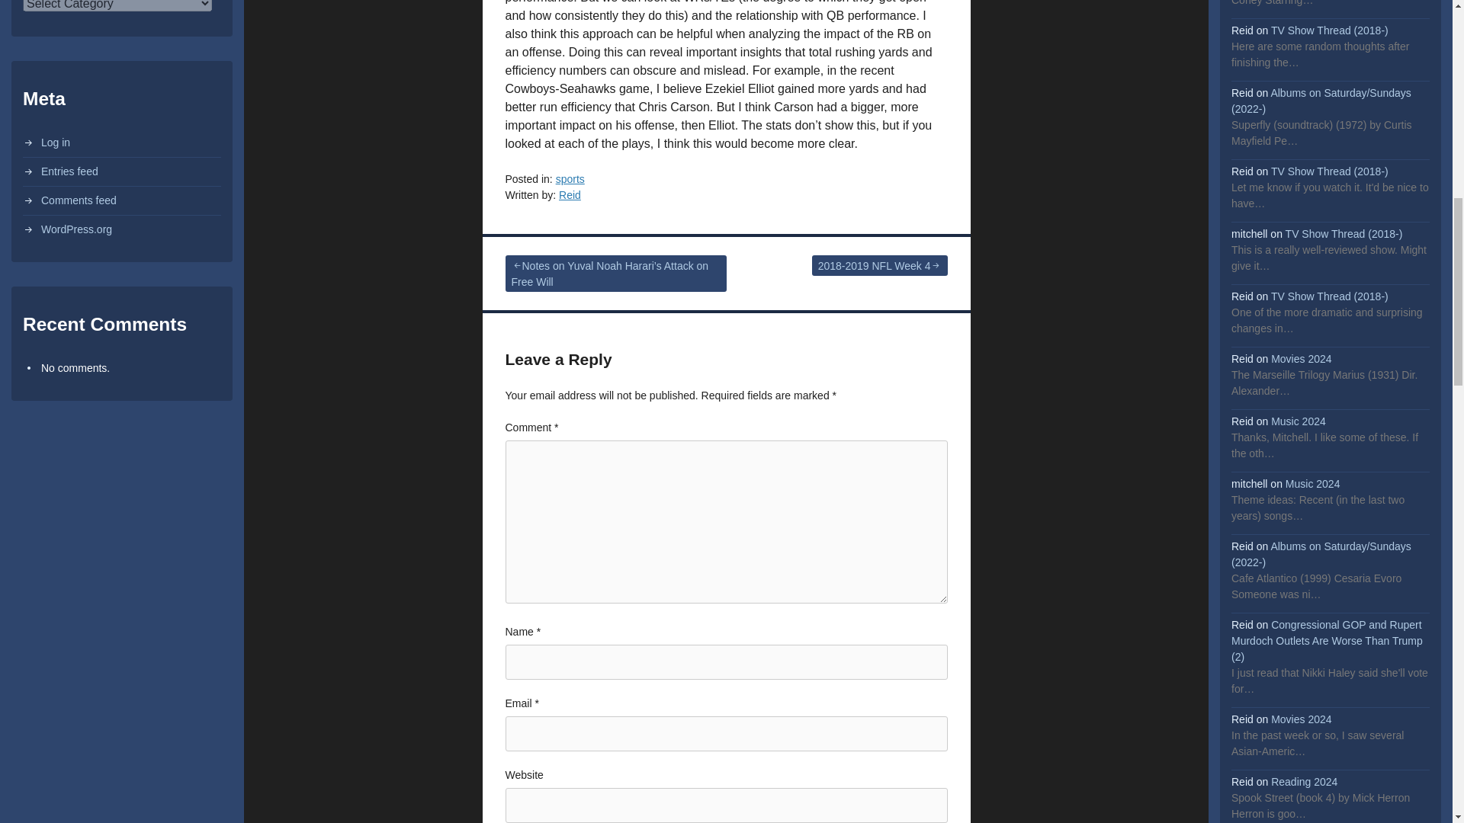 This screenshot has height=823, width=1464. I want to click on Music 2024, so click(1313, 483).